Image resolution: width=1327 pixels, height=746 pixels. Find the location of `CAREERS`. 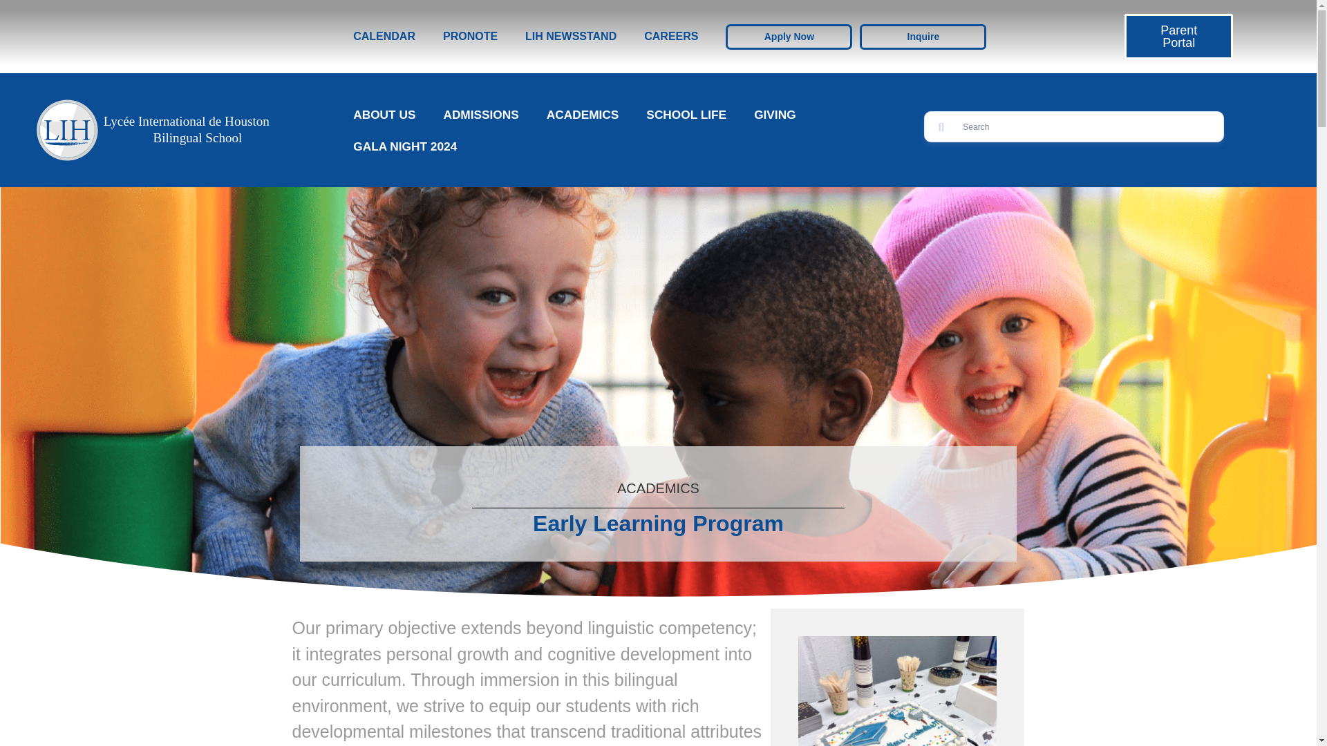

CAREERS is located at coordinates (670, 36).